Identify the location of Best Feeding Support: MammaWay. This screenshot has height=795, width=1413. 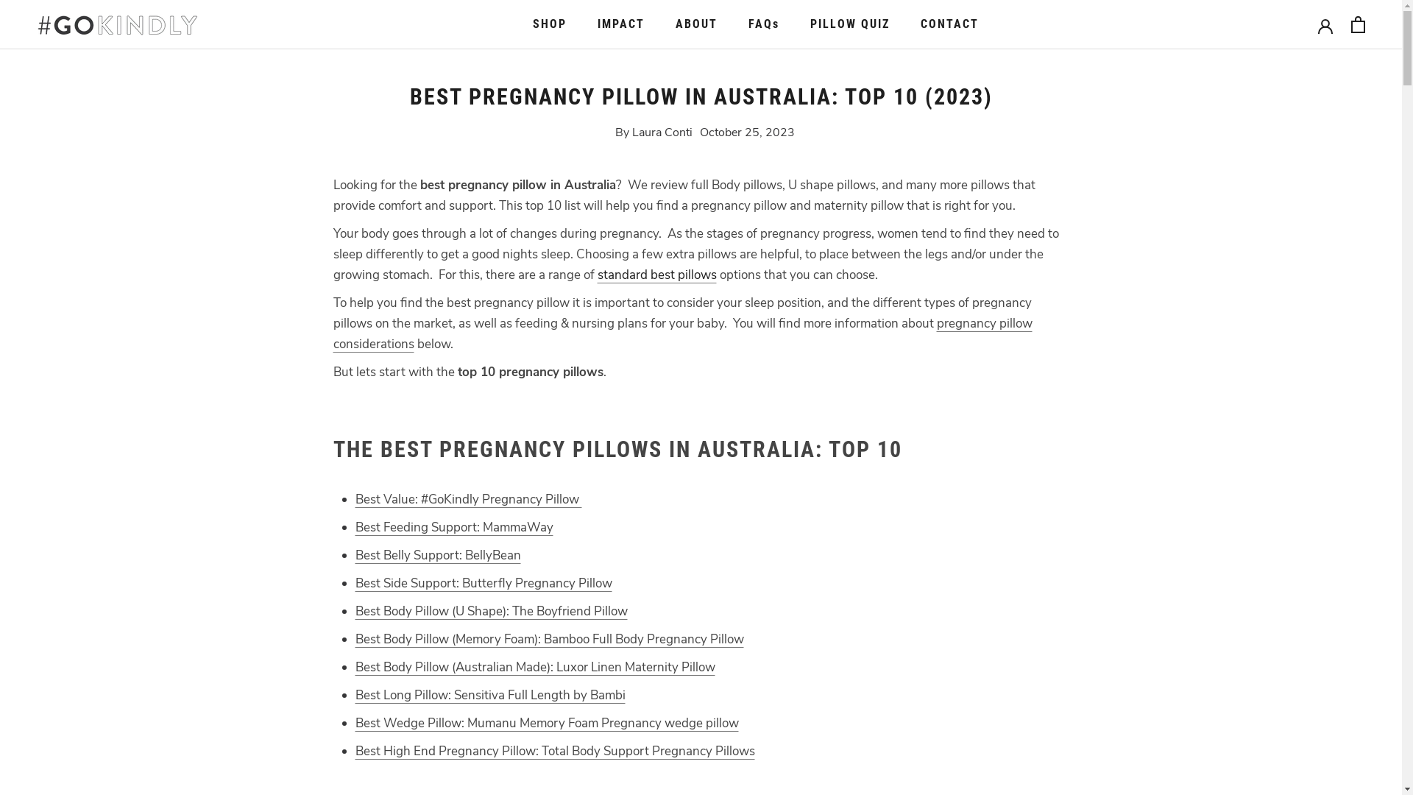
(453, 527).